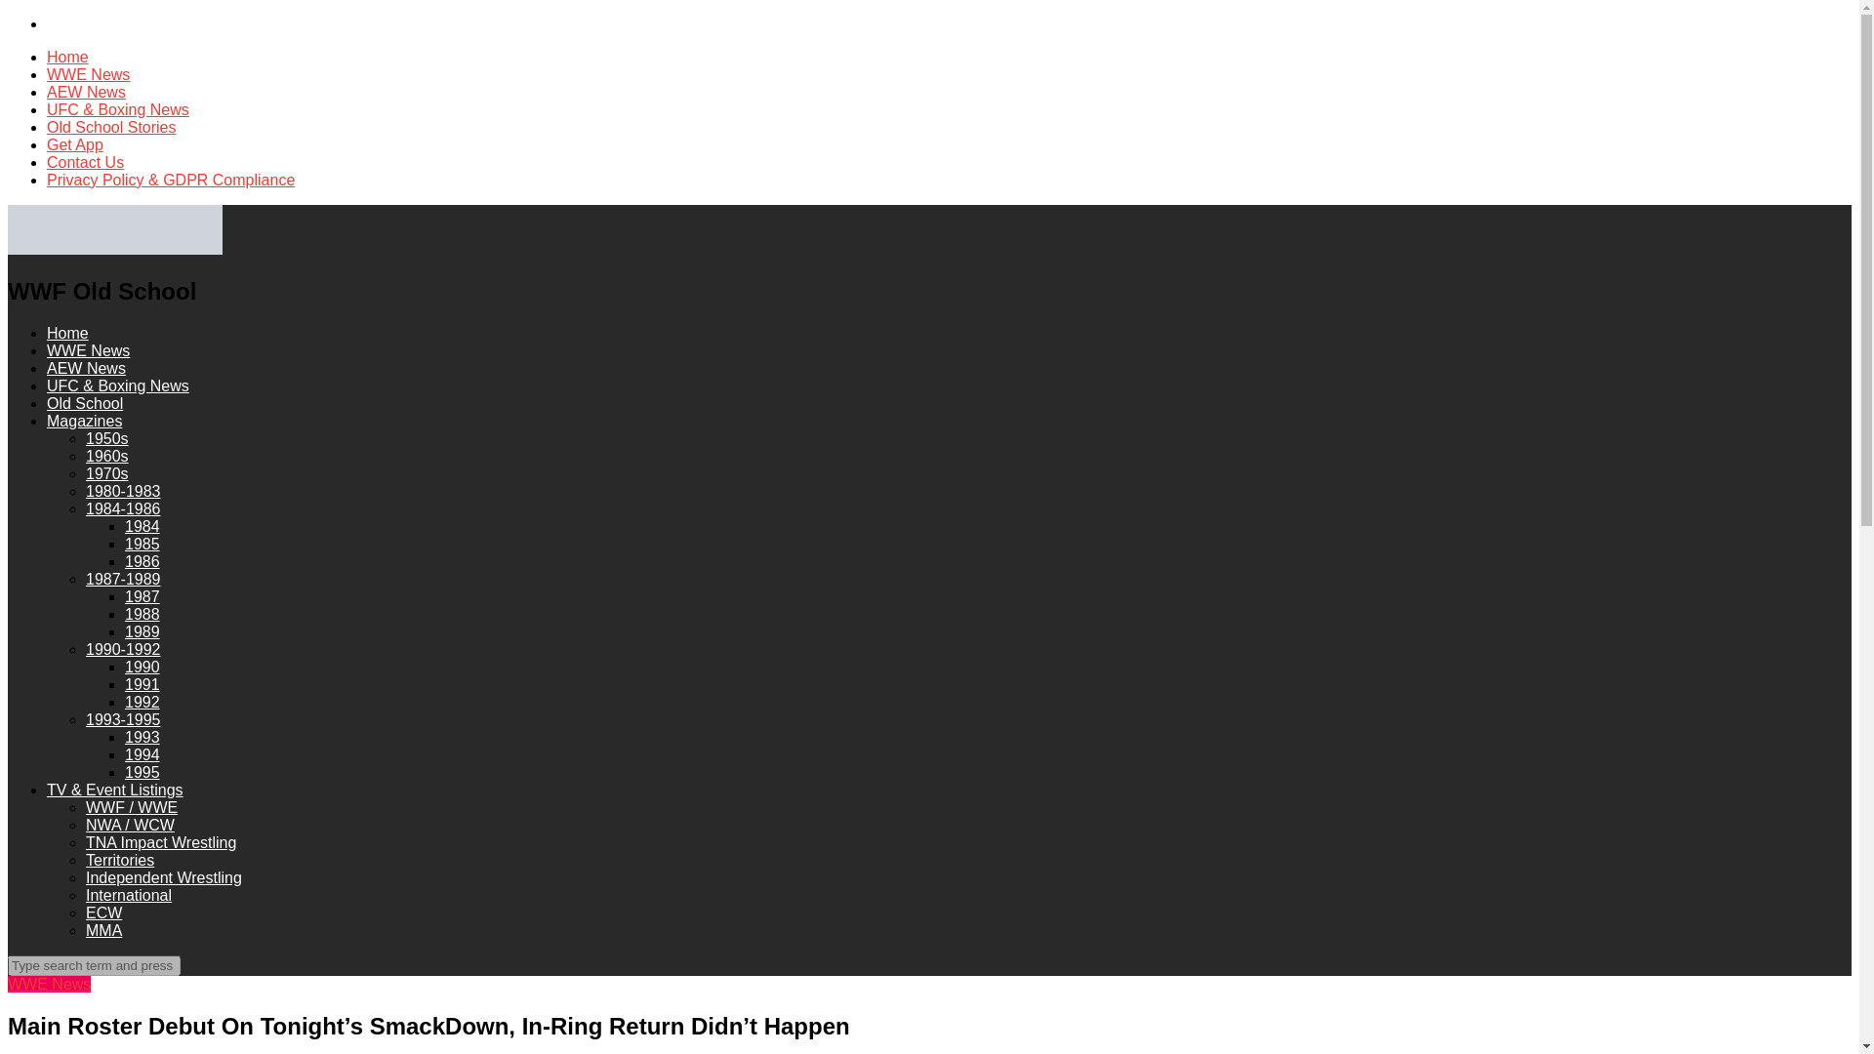 This screenshot has height=1054, width=1874. Describe the element at coordinates (143, 543) in the screenshot. I see `1985` at that location.